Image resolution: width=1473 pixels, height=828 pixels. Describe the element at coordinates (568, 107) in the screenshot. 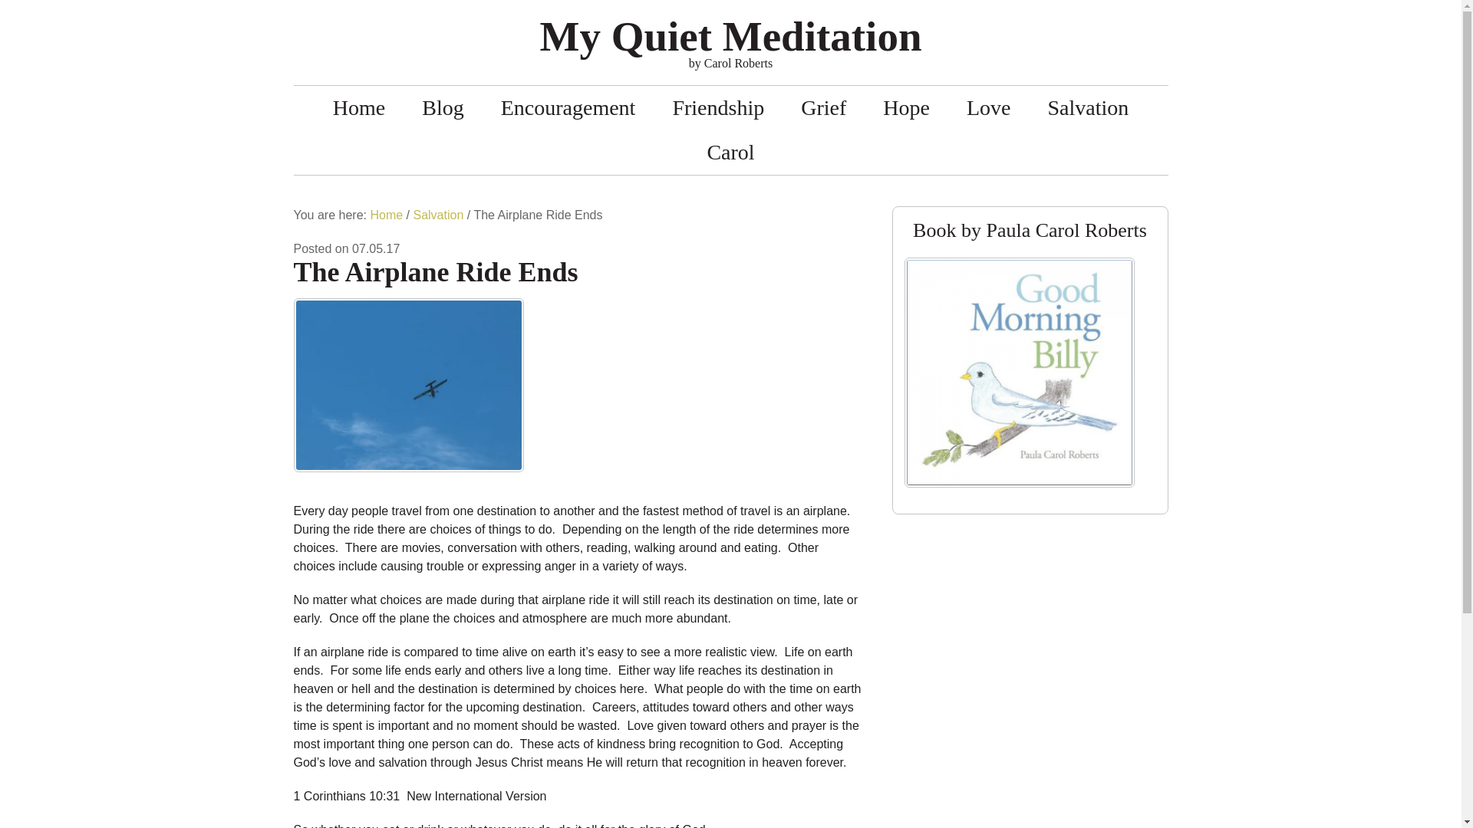

I see `Encouragement` at that location.